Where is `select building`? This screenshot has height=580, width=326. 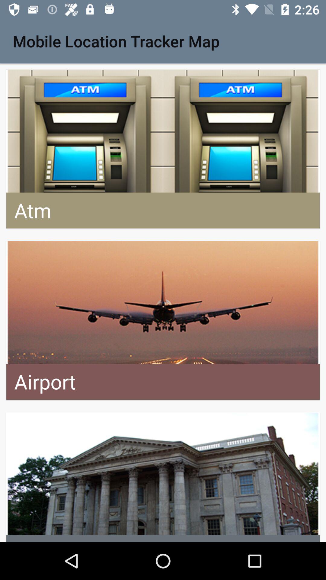 select building is located at coordinates (163, 477).